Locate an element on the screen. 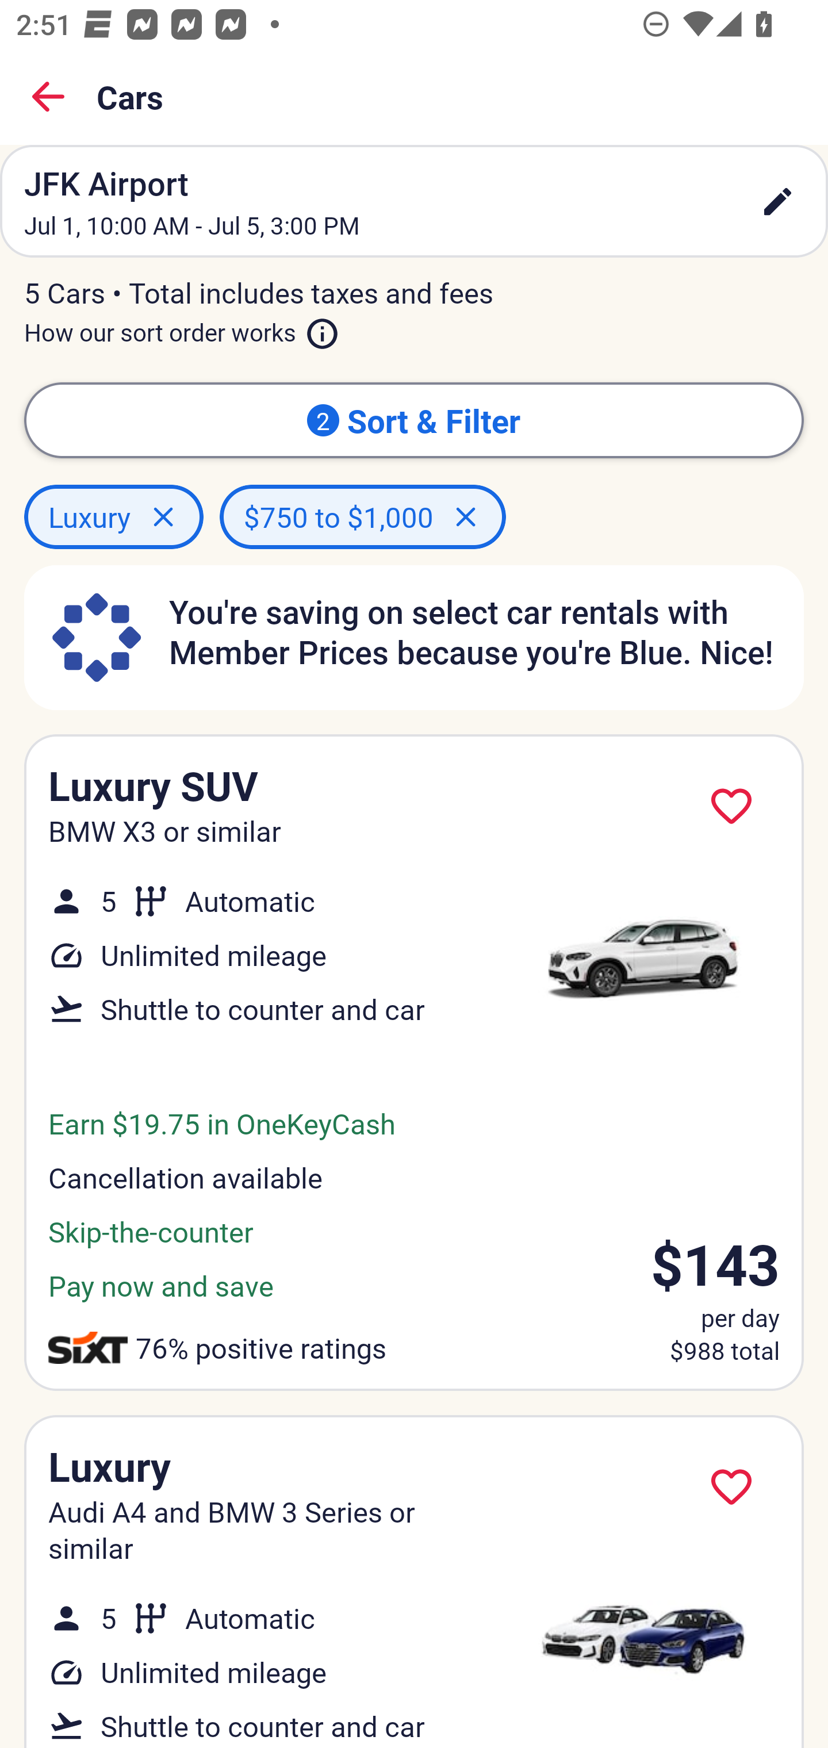  How our sort order works is located at coordinates (182, 328).